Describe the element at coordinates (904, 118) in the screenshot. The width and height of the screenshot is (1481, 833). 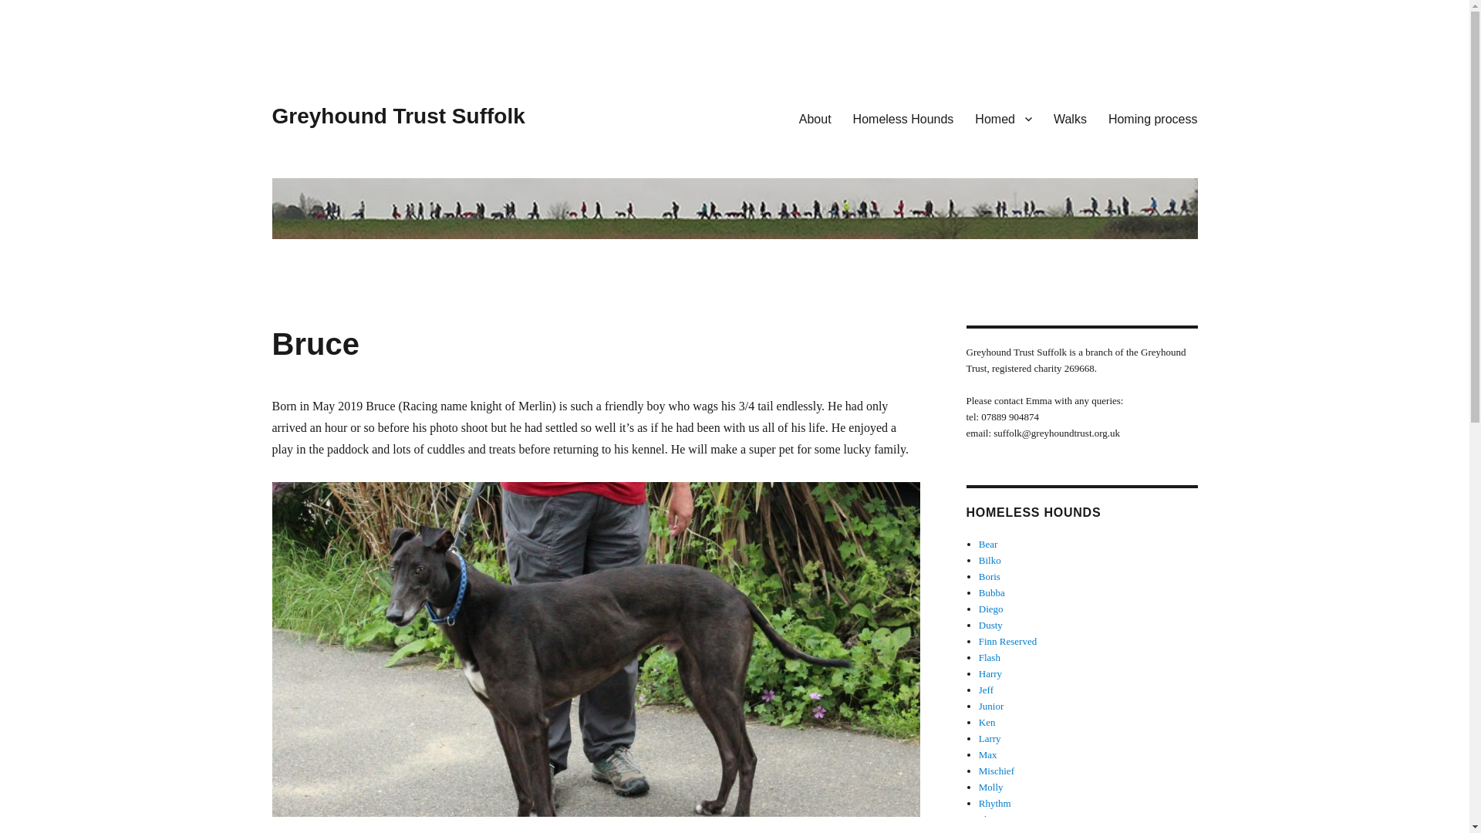
I see `Homeless Hounds` at that location.